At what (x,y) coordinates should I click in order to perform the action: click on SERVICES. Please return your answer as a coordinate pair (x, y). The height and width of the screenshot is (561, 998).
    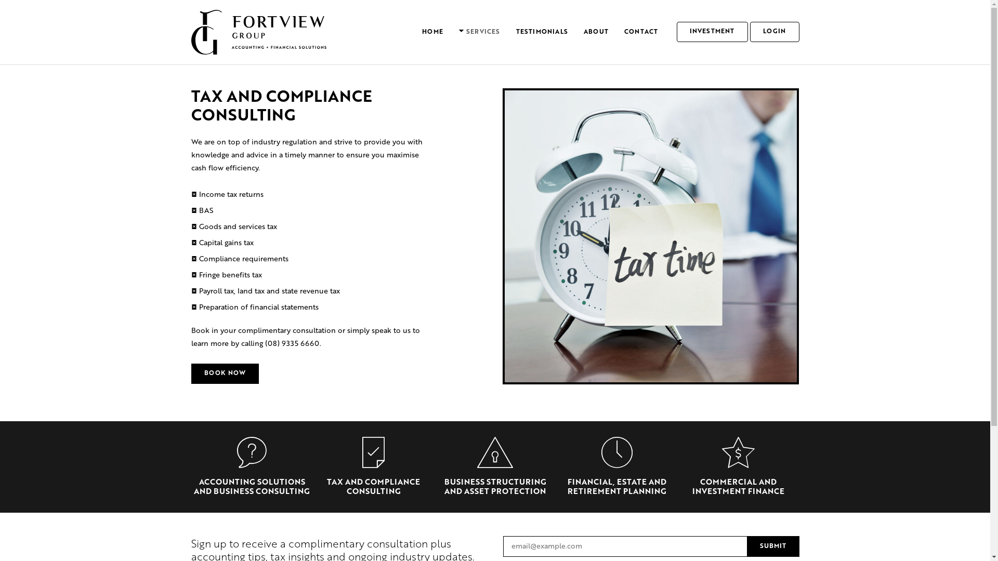
    Looking at the image, I should click on (480, 32).